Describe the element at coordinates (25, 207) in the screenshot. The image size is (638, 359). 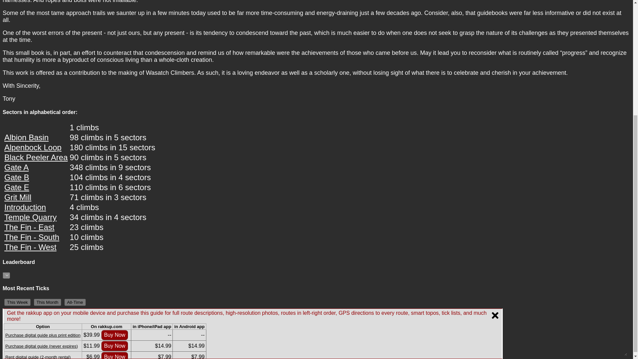
I see `Introduction` at that location.